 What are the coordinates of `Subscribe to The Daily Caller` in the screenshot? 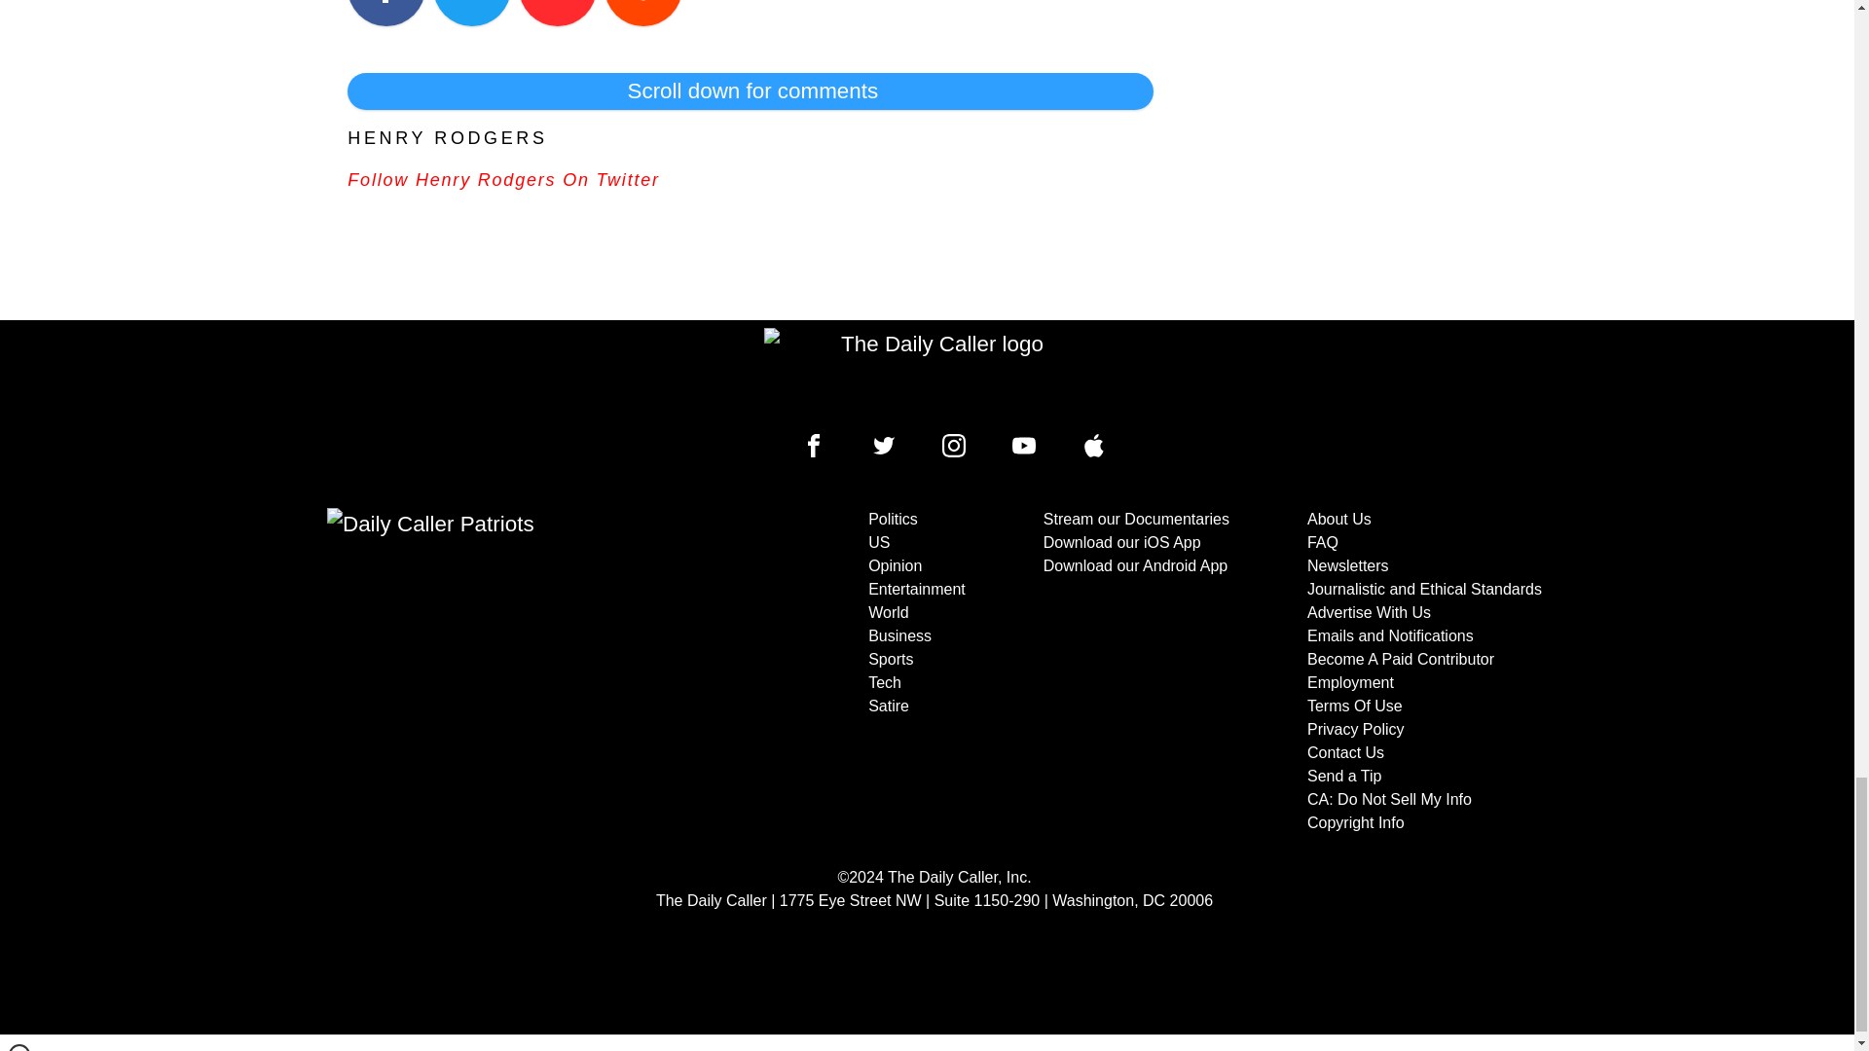 It's located at (522, 670).